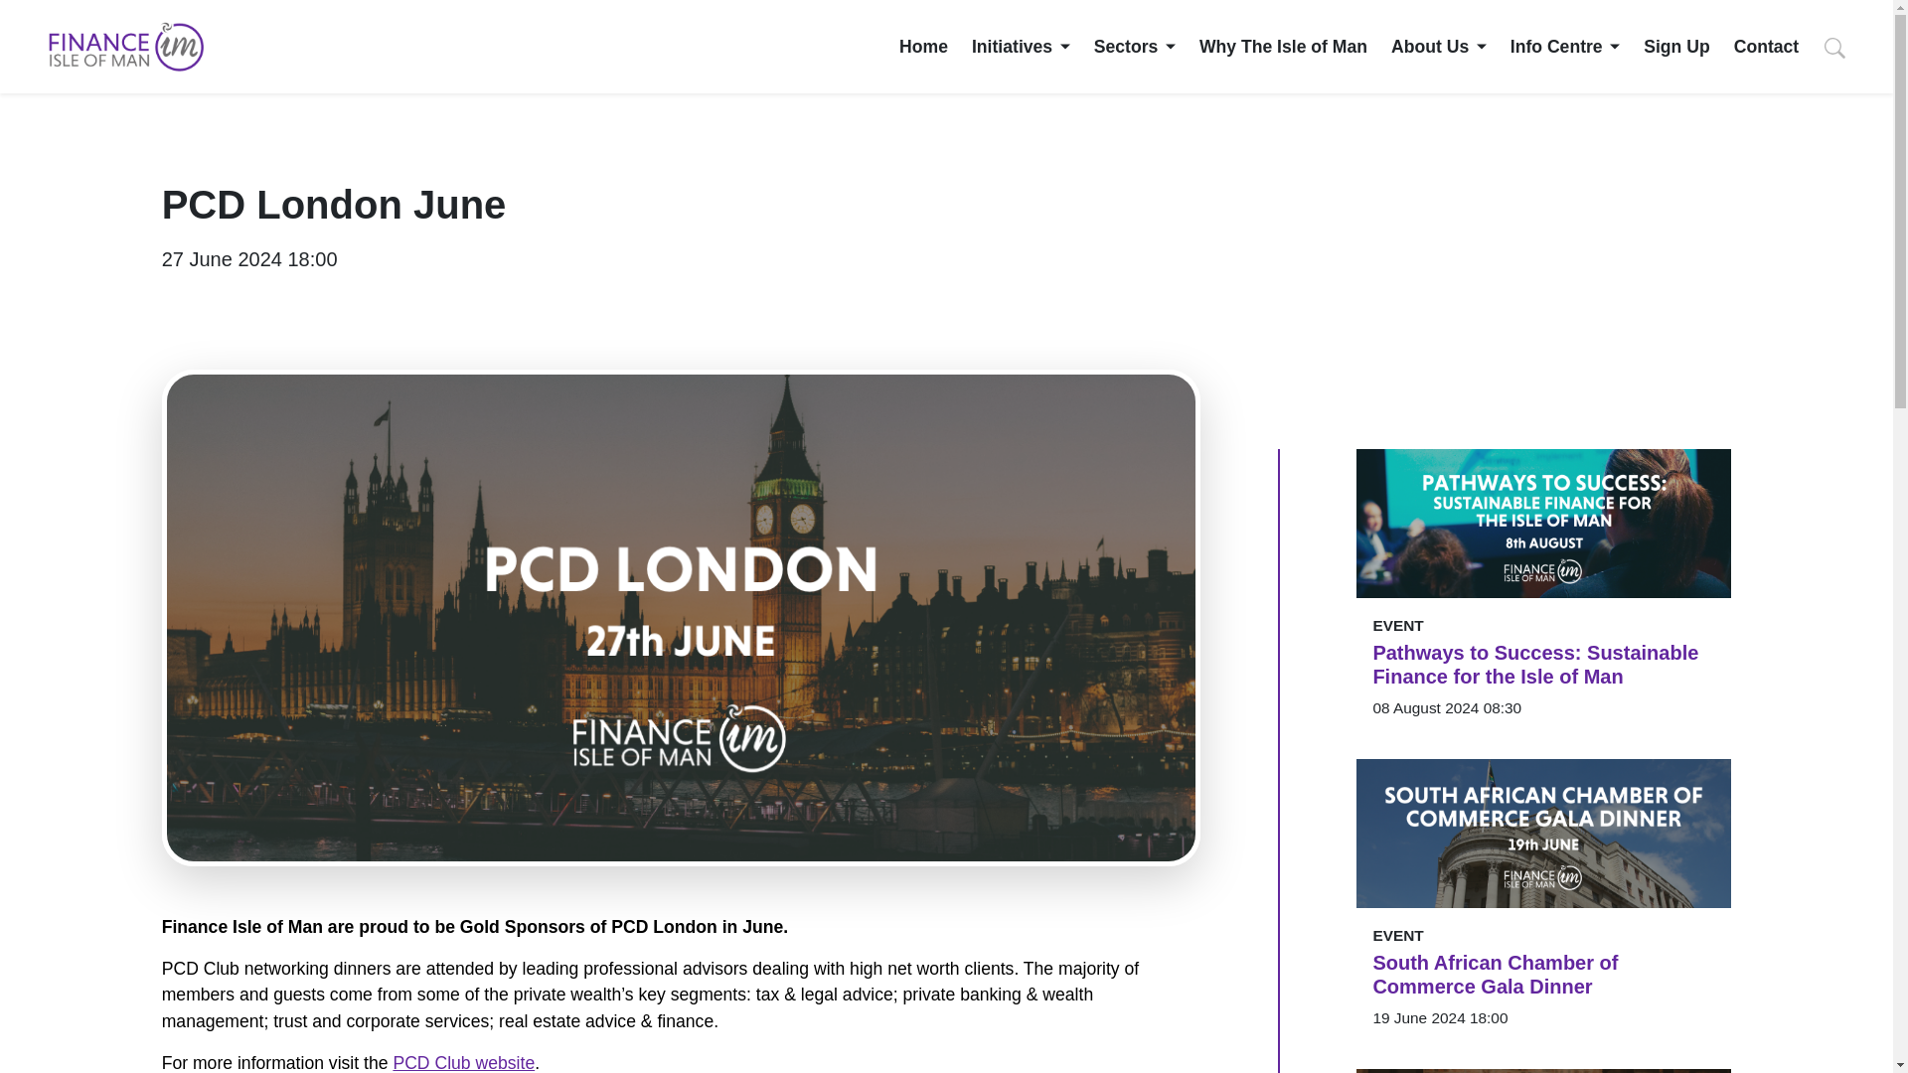 This screenshot has height=1073, width=1908. I want to click on Sectors, so click(1134, 46).